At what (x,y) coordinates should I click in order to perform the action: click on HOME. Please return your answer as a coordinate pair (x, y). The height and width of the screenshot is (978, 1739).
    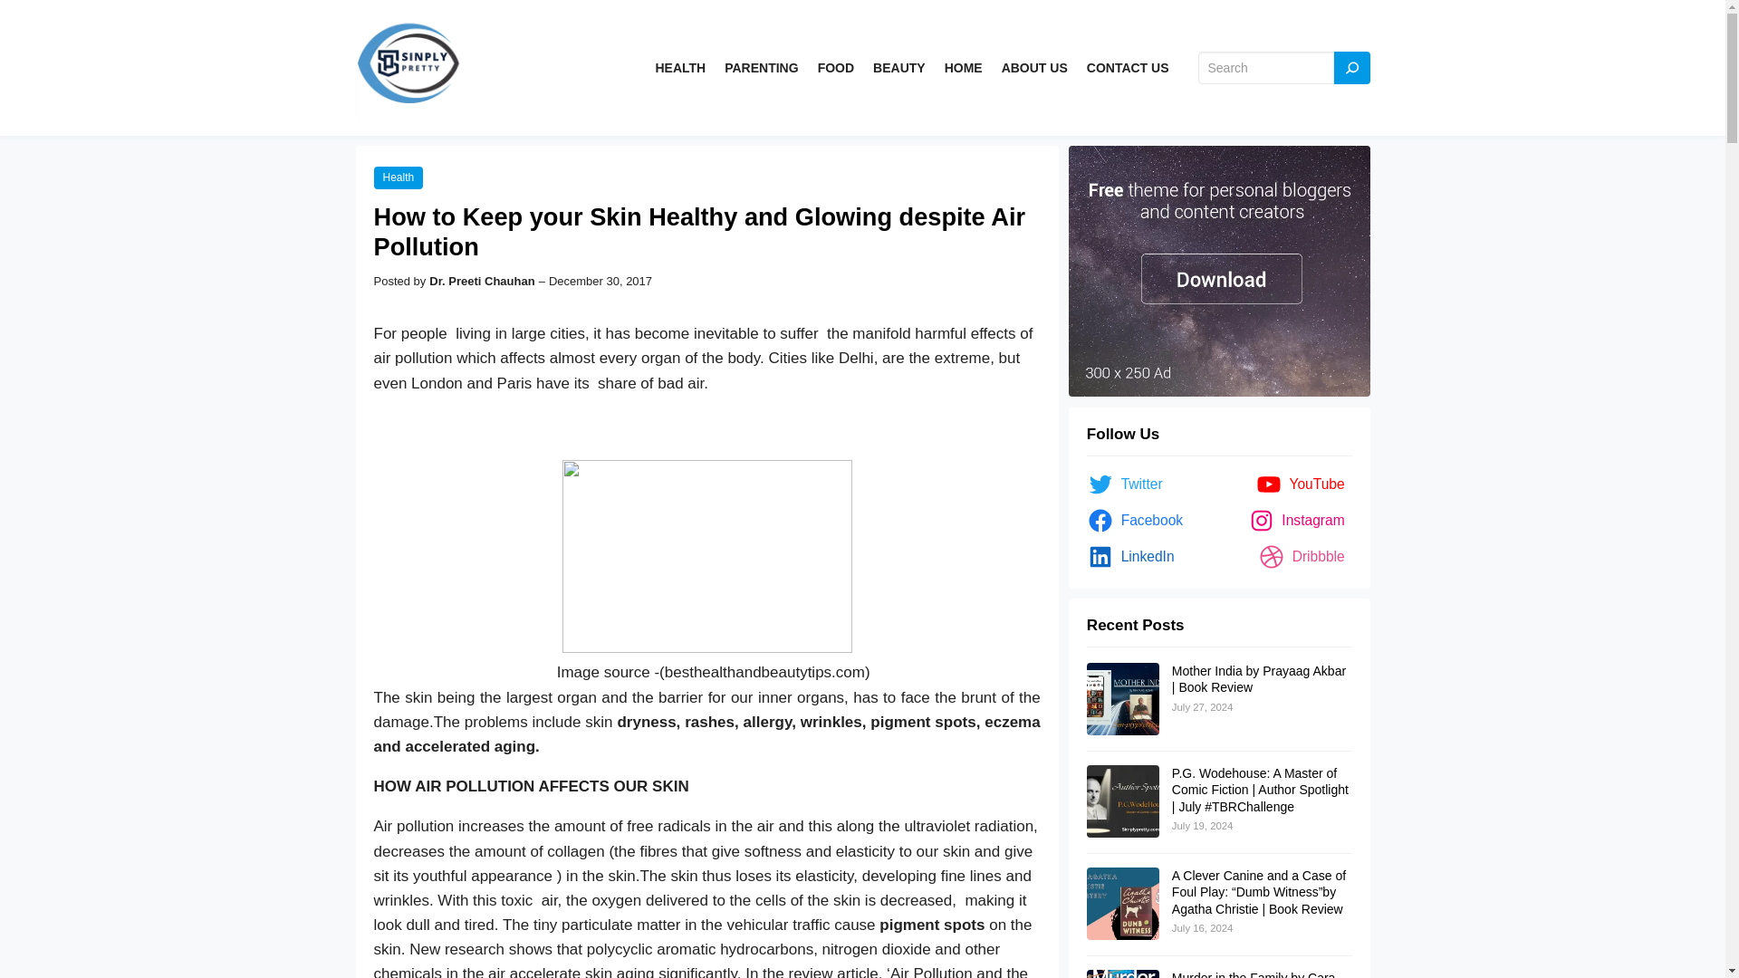
    Looking at the image, I should click on (963, 68).